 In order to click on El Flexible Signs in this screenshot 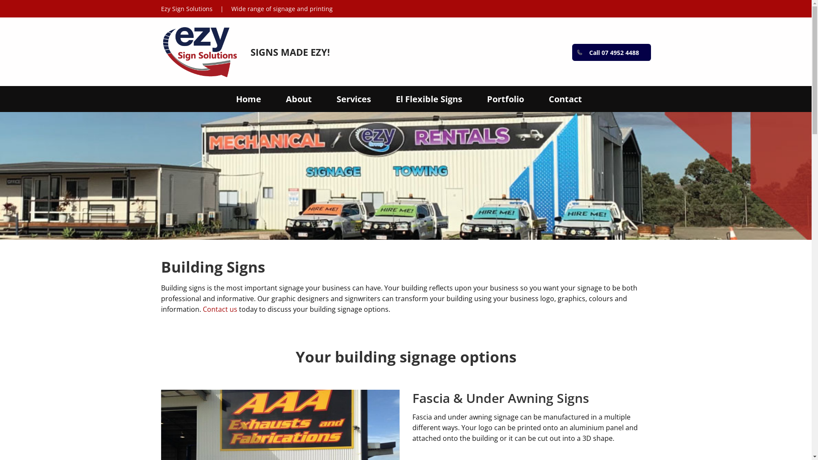, I will do `click(429, 99)`.